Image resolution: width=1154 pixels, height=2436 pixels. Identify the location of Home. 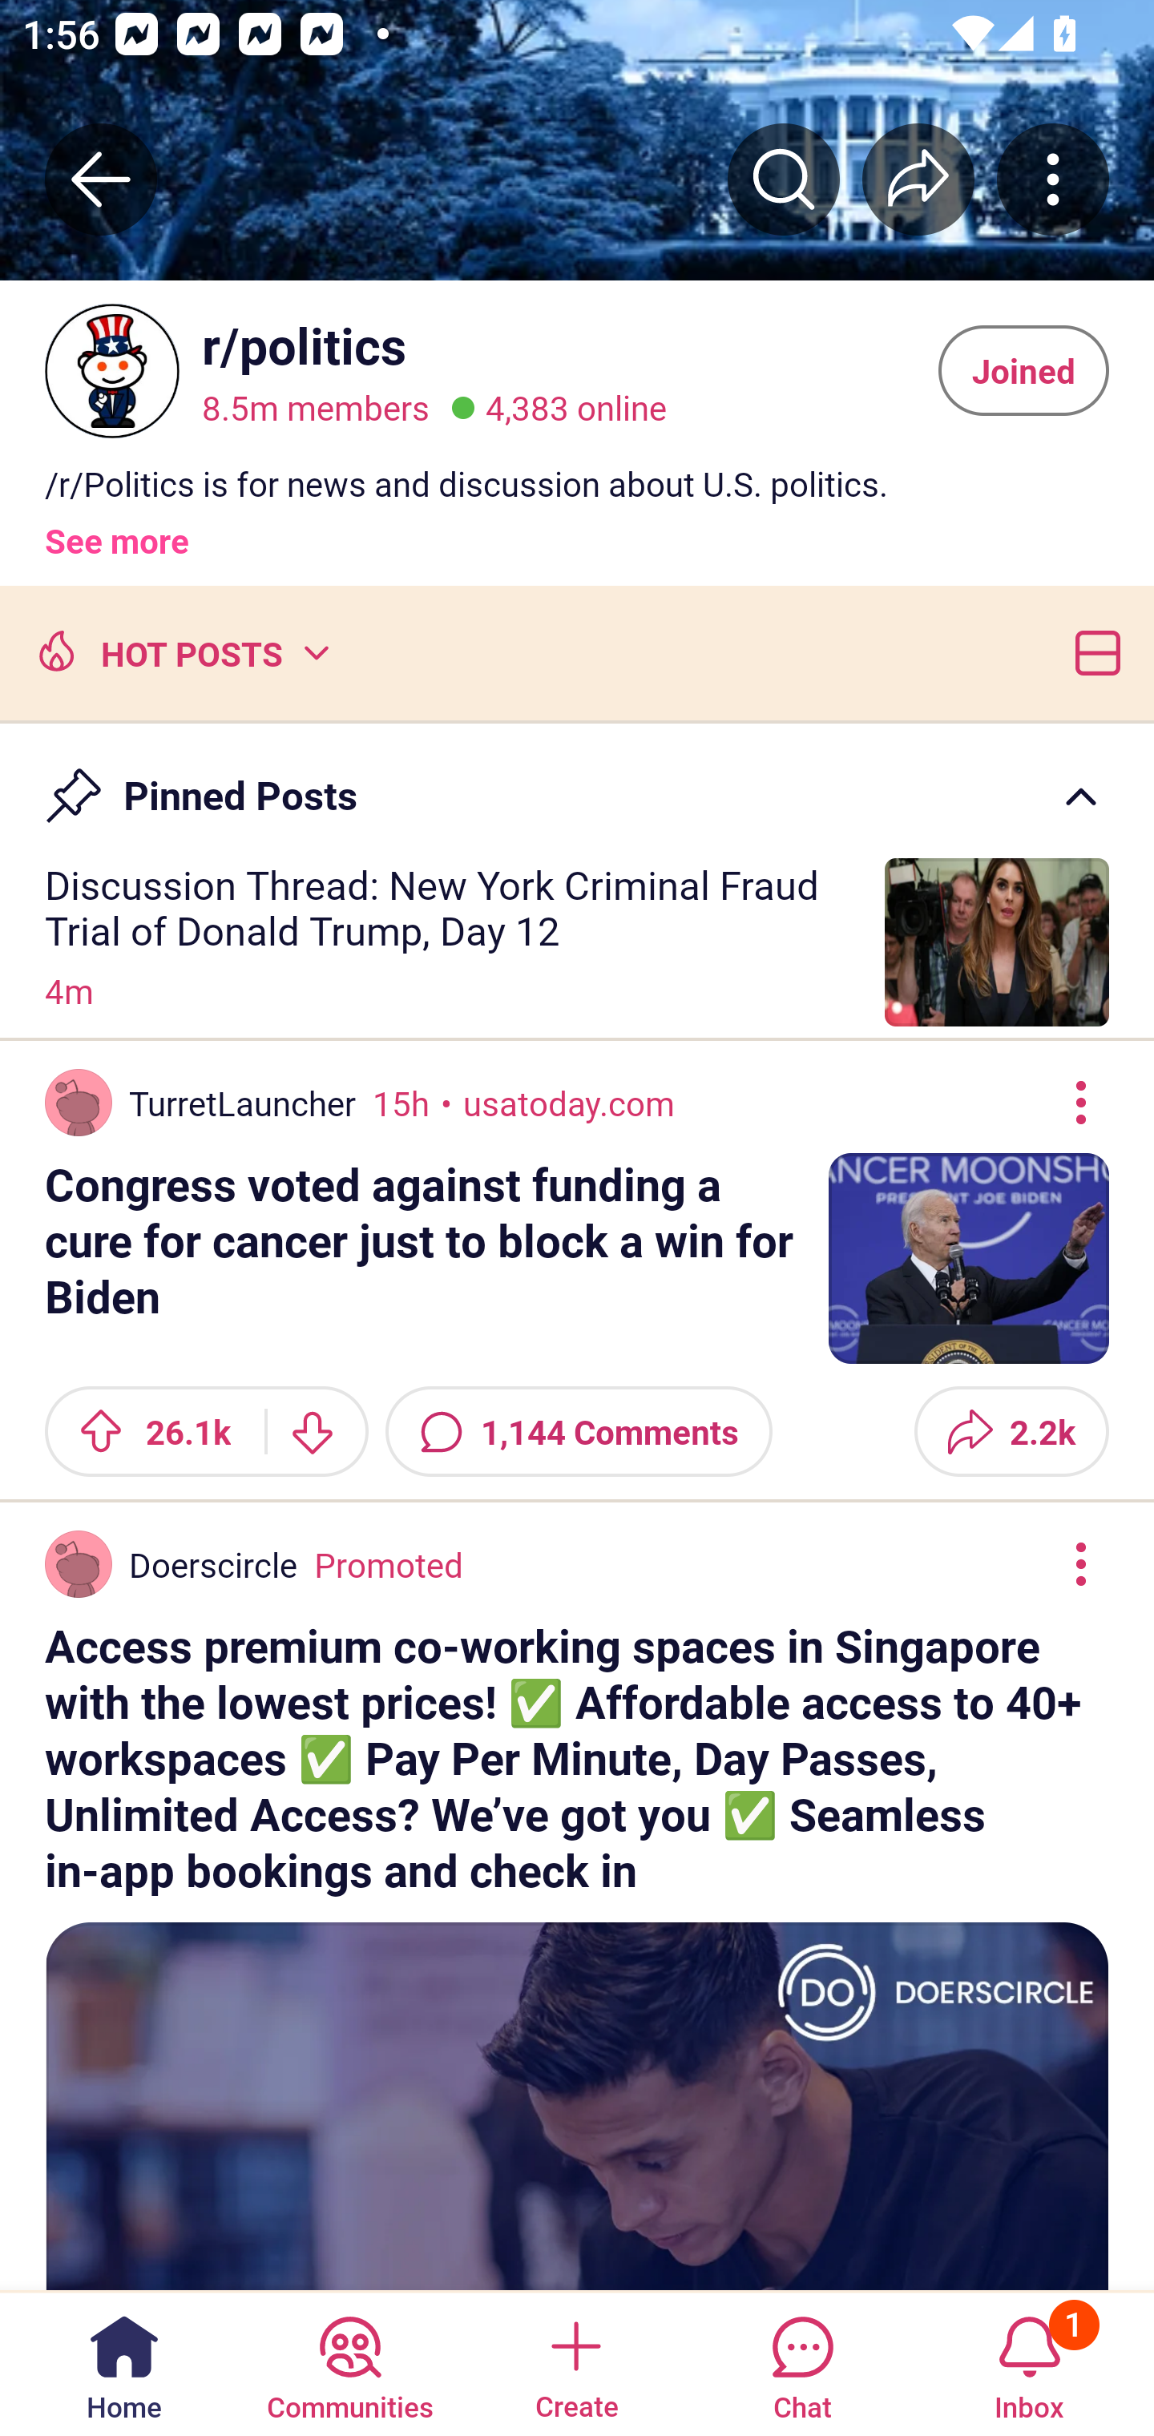
(124, 2362).